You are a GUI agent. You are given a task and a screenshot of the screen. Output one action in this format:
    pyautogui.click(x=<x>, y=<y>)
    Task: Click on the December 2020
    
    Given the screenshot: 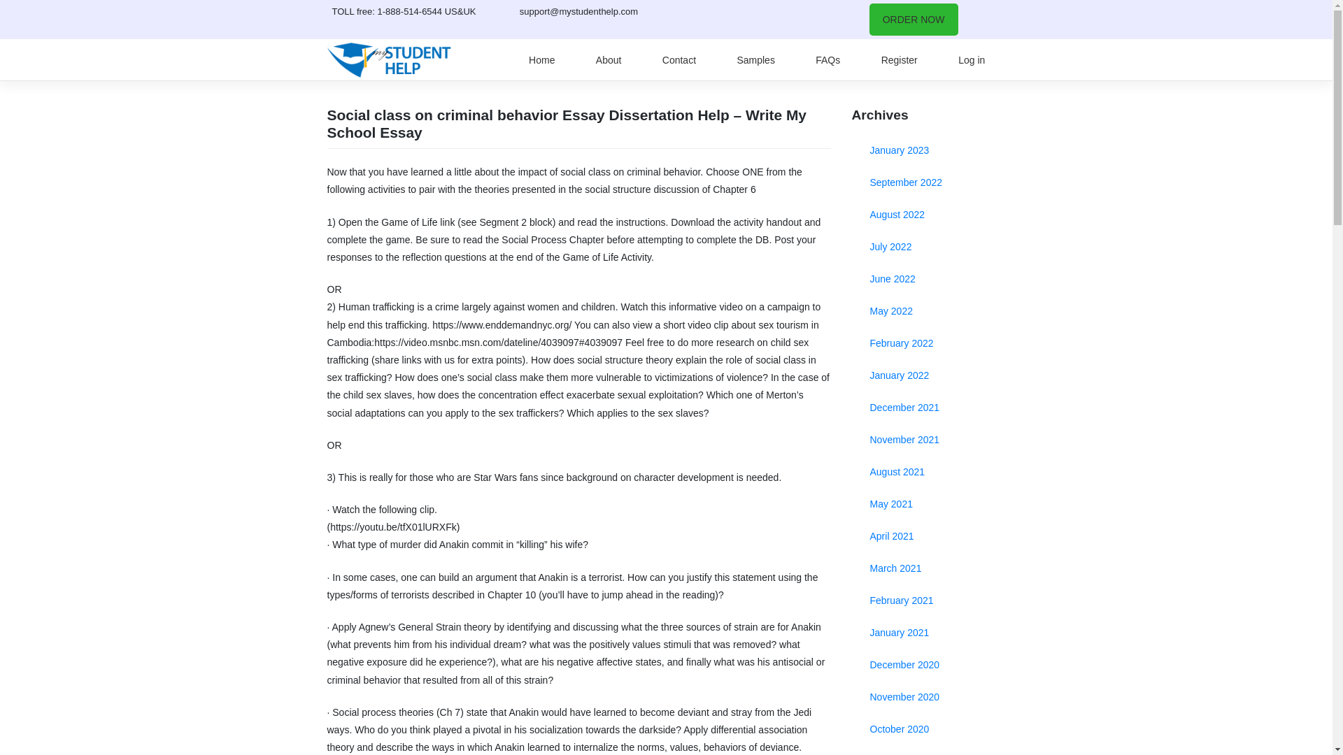 What is the action you would take?
    pyautogui.click(x=929, y=664)
    